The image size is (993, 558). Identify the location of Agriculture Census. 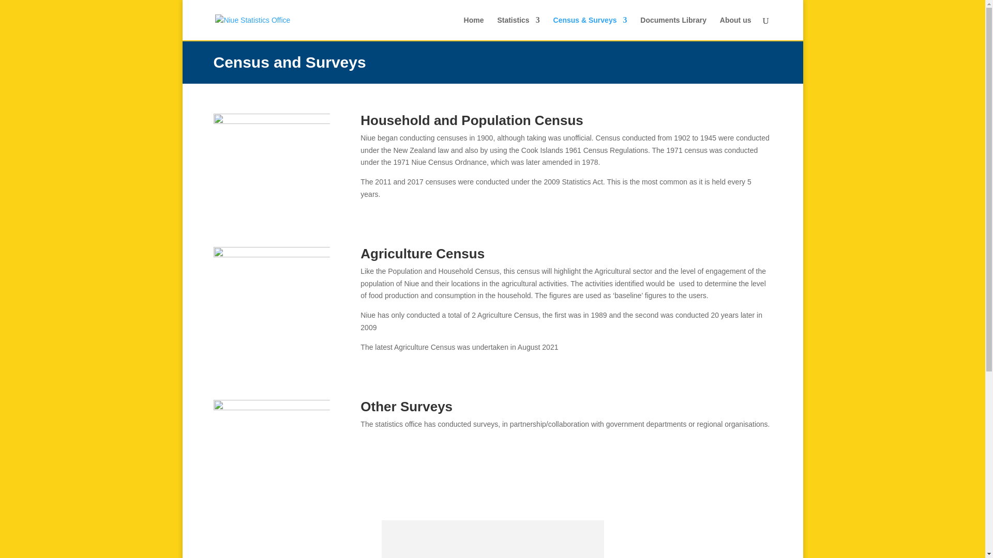
(422, 254).